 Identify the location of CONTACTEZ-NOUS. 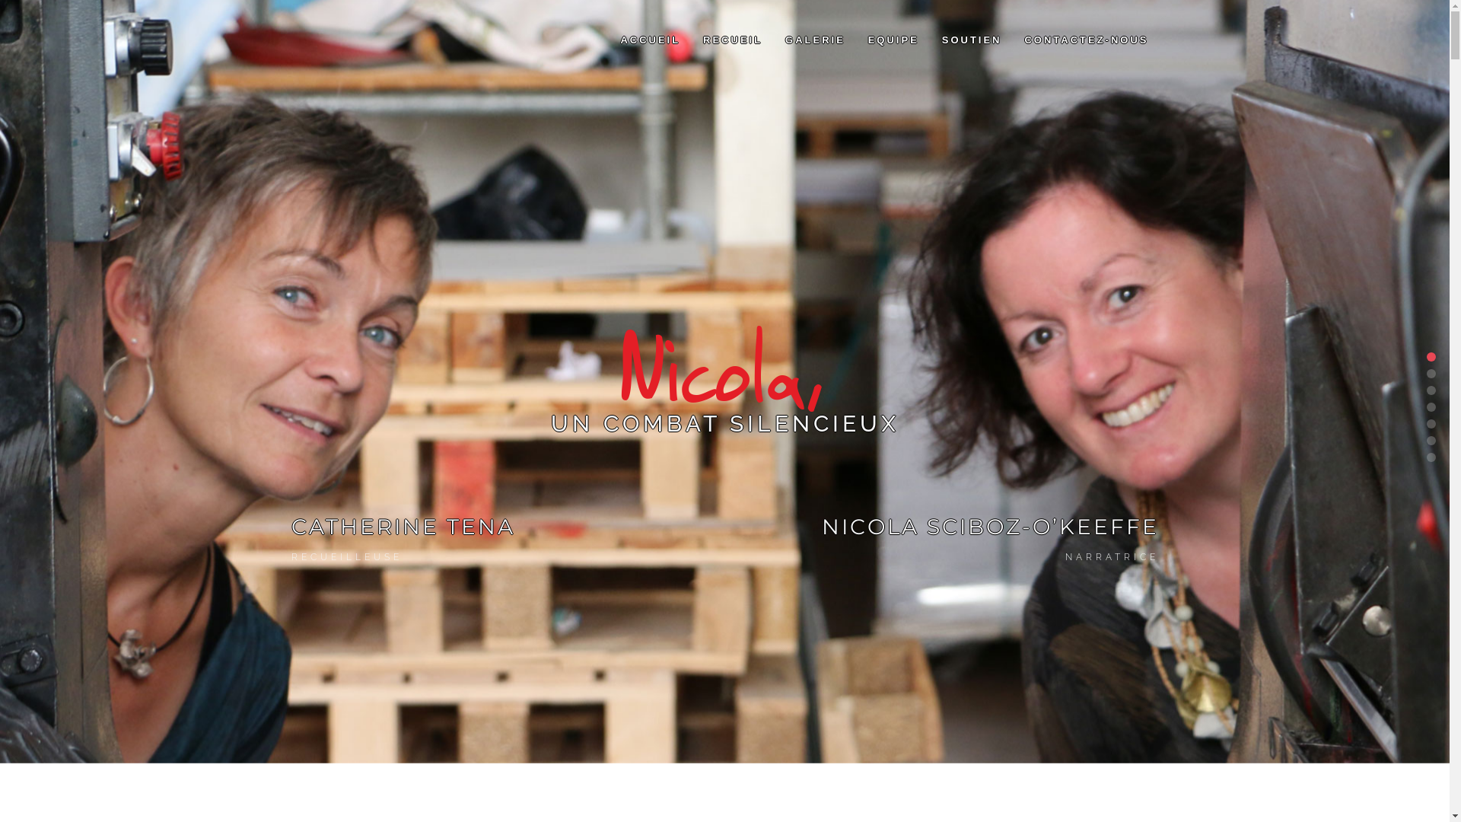
(1087, 40).